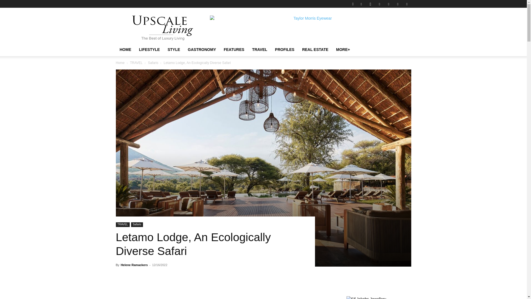 This screenshot has width=531, height=299. Describe the element at coordinates (398, 4) in the screenshot. I see `Twitter` at that location.